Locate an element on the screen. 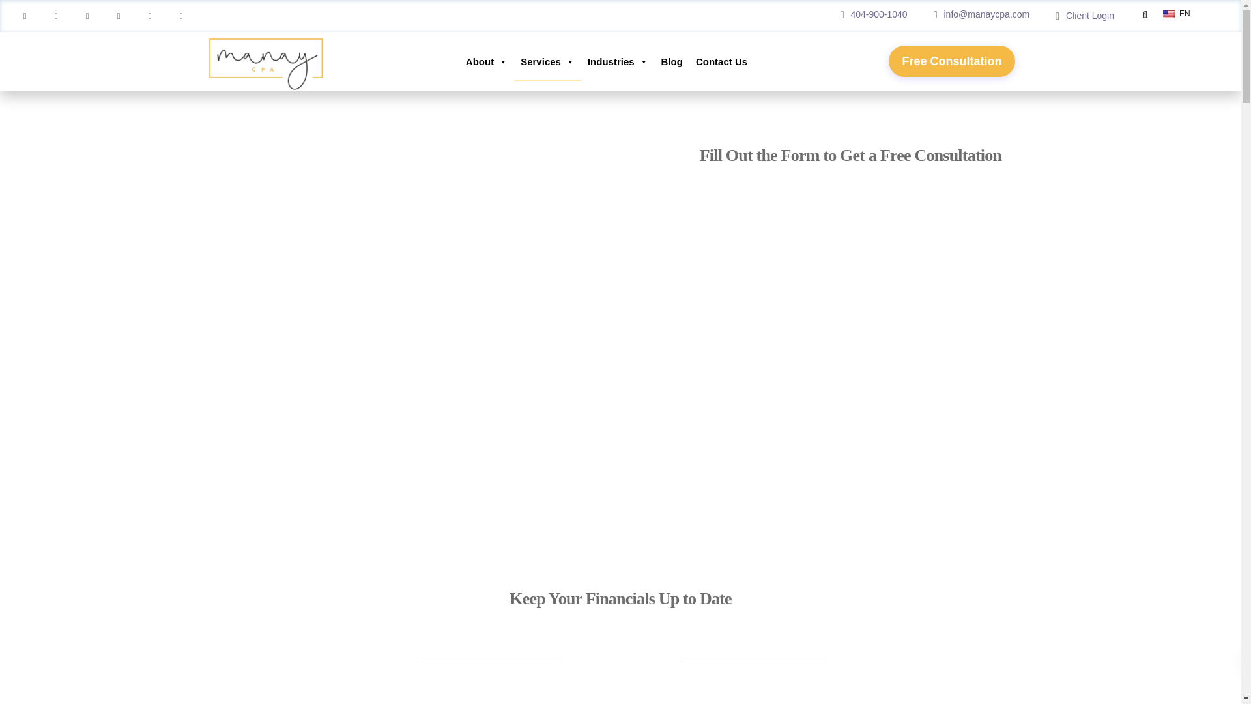 The image size is (1251, 704). EN is located at coordinates (1184, 14).